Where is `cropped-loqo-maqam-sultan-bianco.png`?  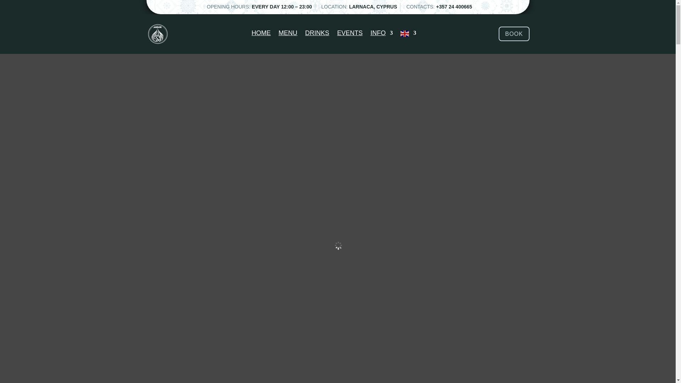
cropped-loqo-maqam-sultan-bianco.png is located at coordinates (157, 34).